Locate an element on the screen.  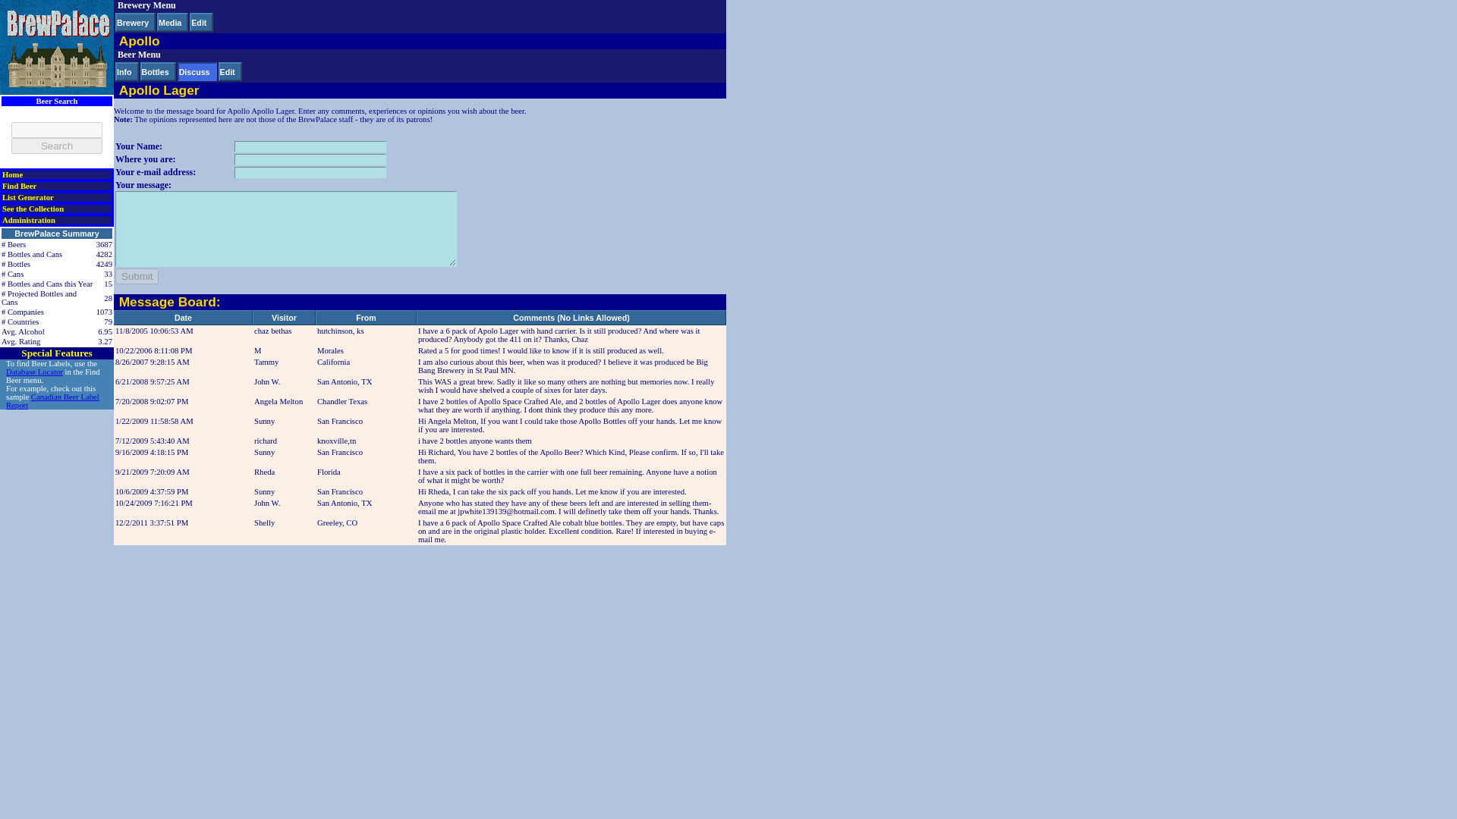
Home is located at coordinates (12, 174).